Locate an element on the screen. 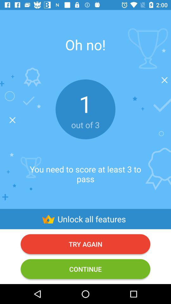  choose icon above the continue icon is located at coordinates (85, 244).